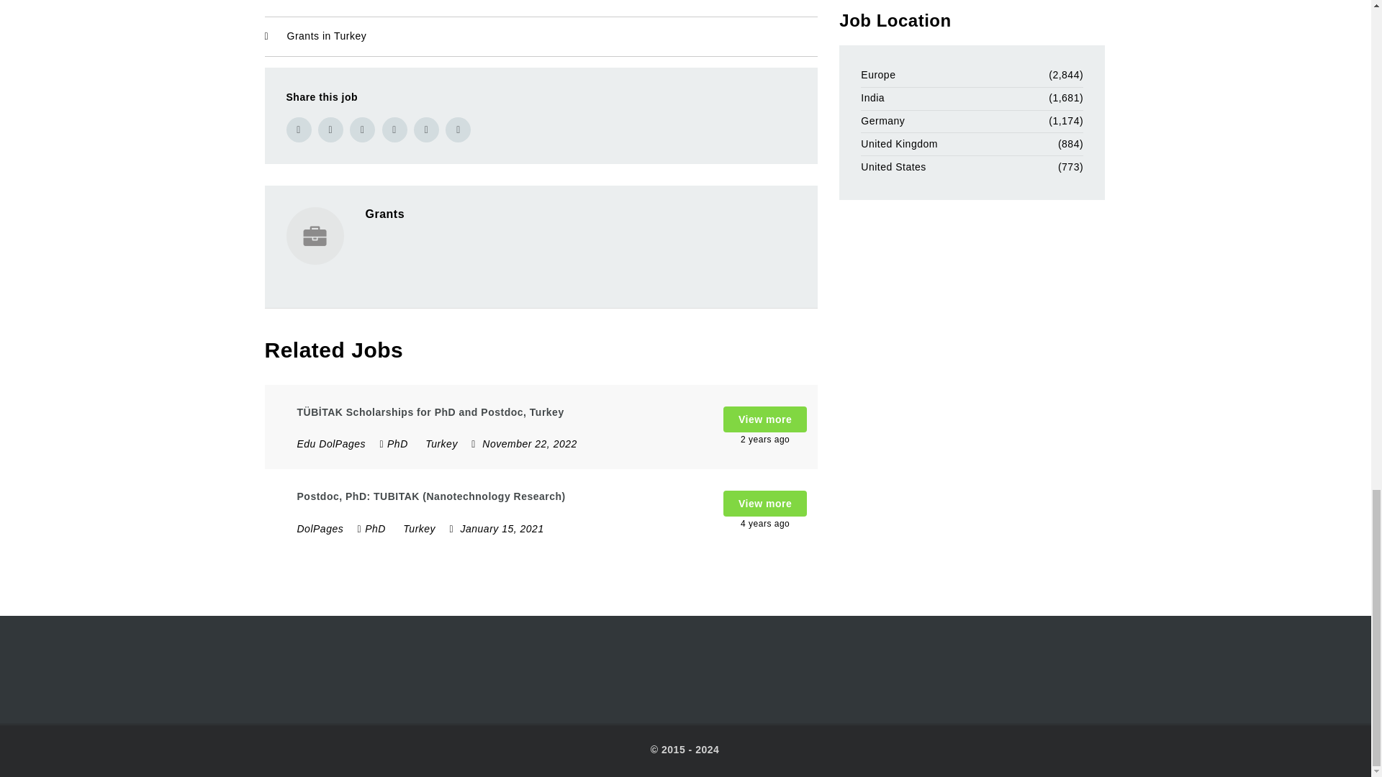 The image size is (1382, 777). What do you see at coordinates (385, 214) in the screenshot?
I see `Grants` at bounding box center [385, 214].